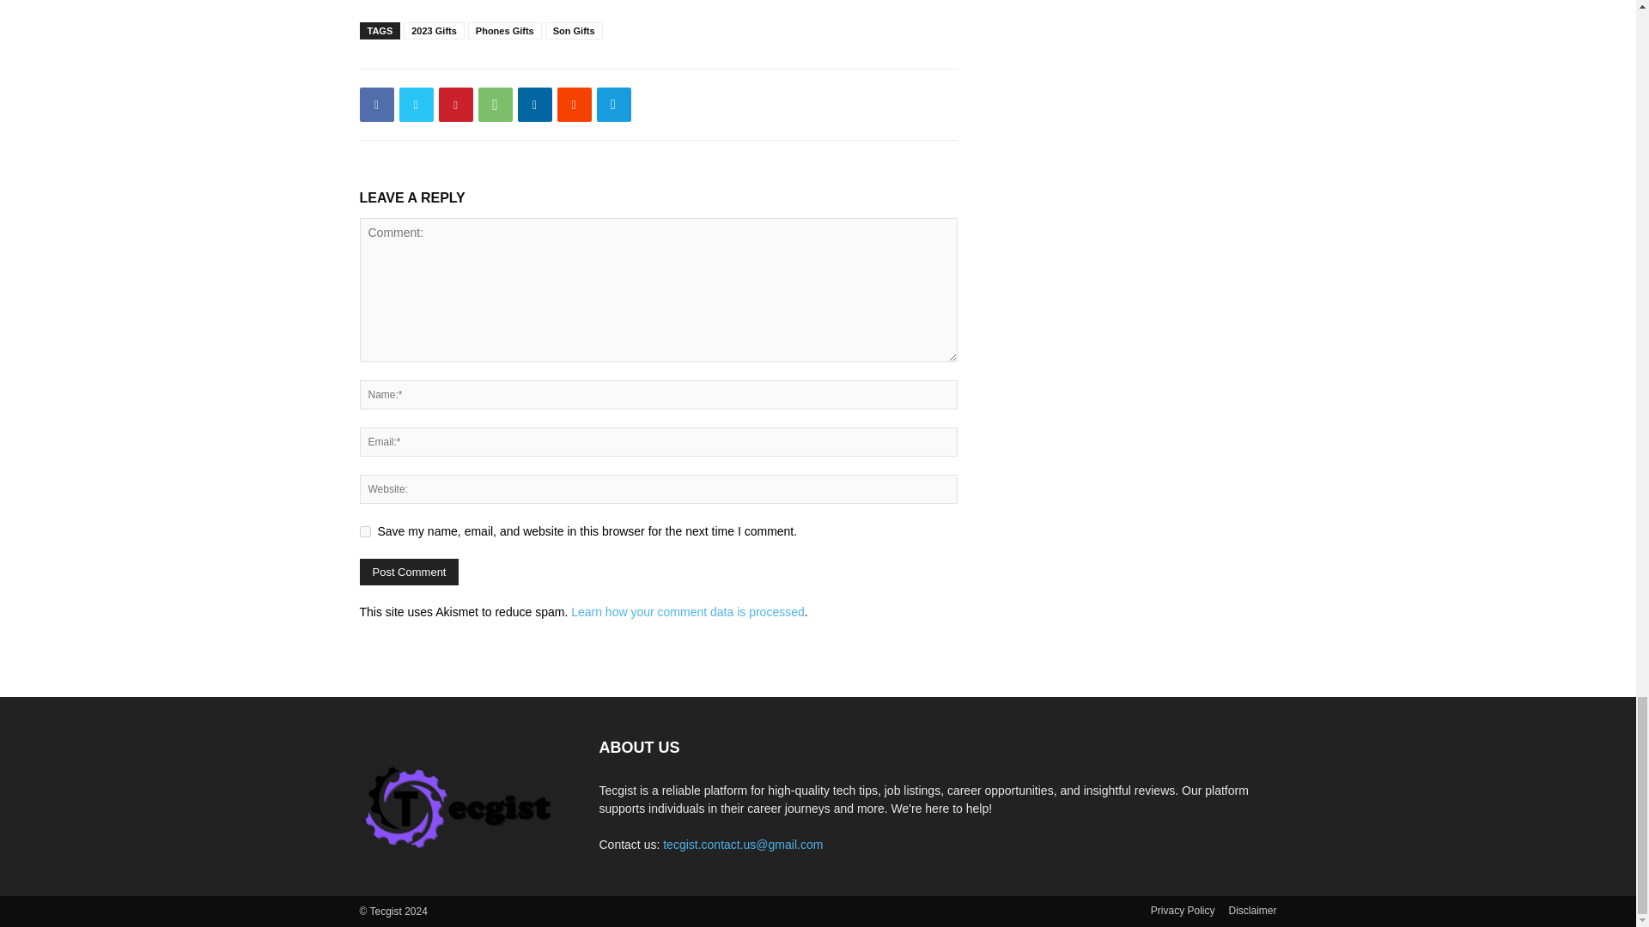  What do you see at coordinates (409, 572) in the screenshot?
I see `Post Comment` at bounding box center [409, 572].